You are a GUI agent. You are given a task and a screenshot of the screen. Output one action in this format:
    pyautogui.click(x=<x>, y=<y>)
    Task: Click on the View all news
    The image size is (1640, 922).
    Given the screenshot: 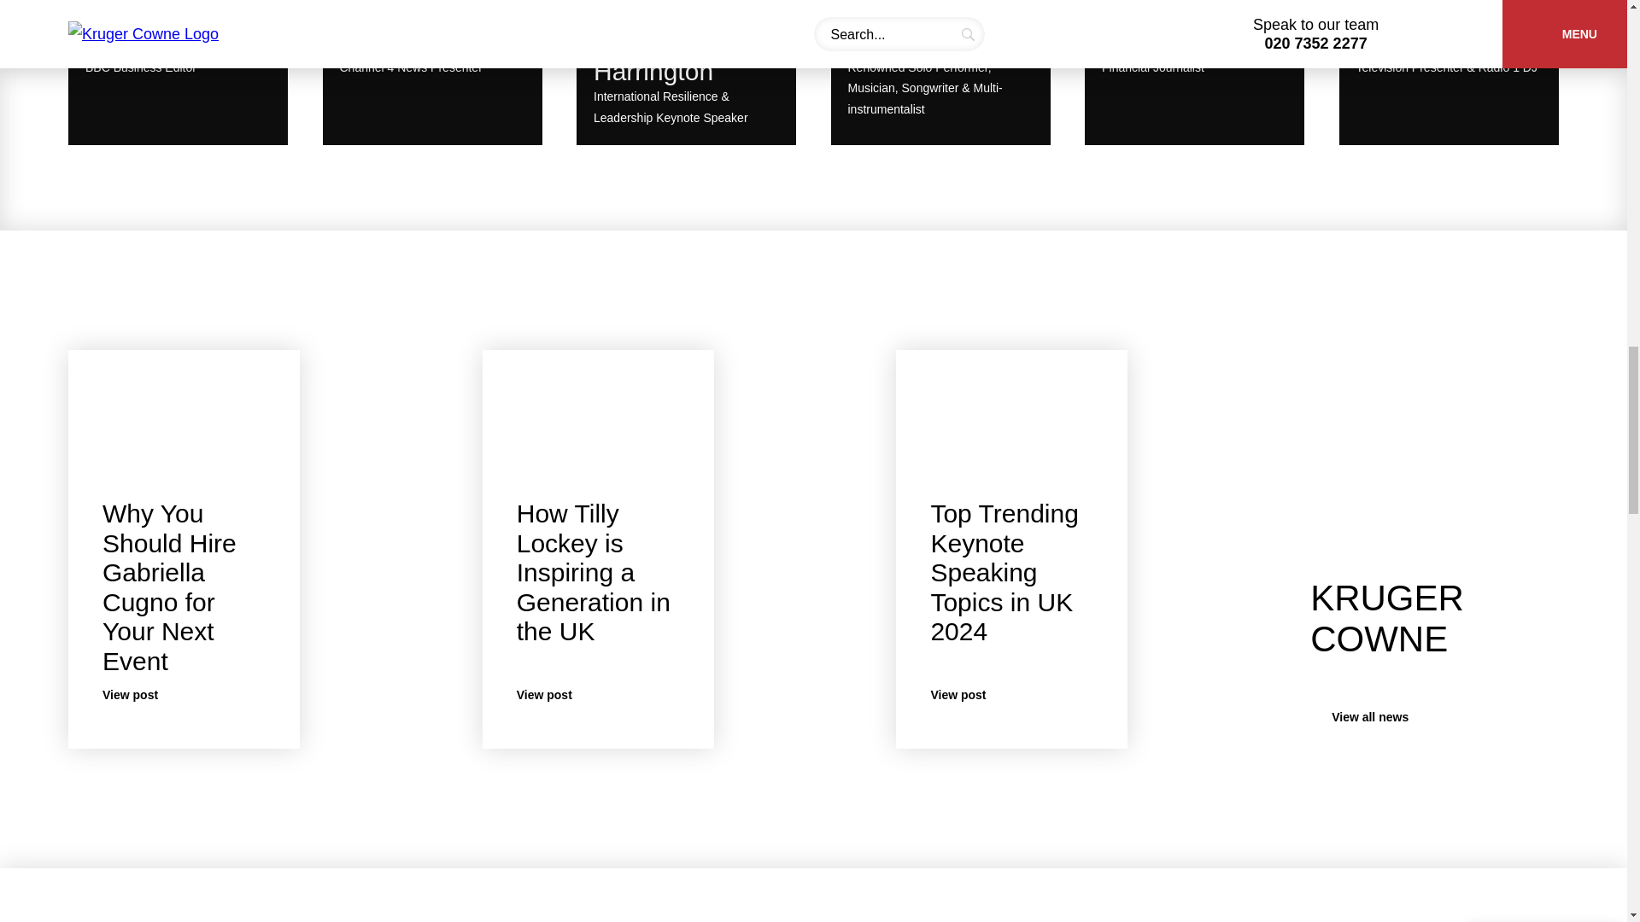 What is the action you would take?
    pyautogui.click(x=178, y=77)
    